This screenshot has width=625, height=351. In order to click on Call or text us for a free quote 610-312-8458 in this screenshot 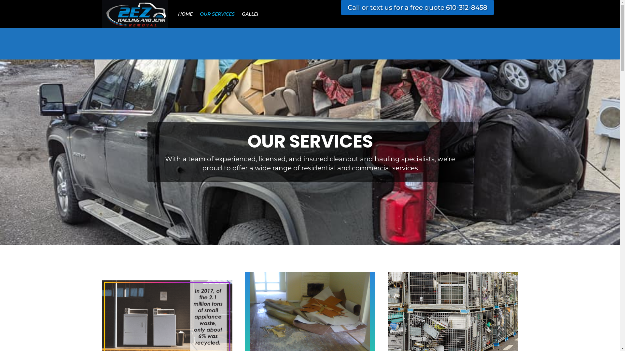, I will do `click(417, 7)`.